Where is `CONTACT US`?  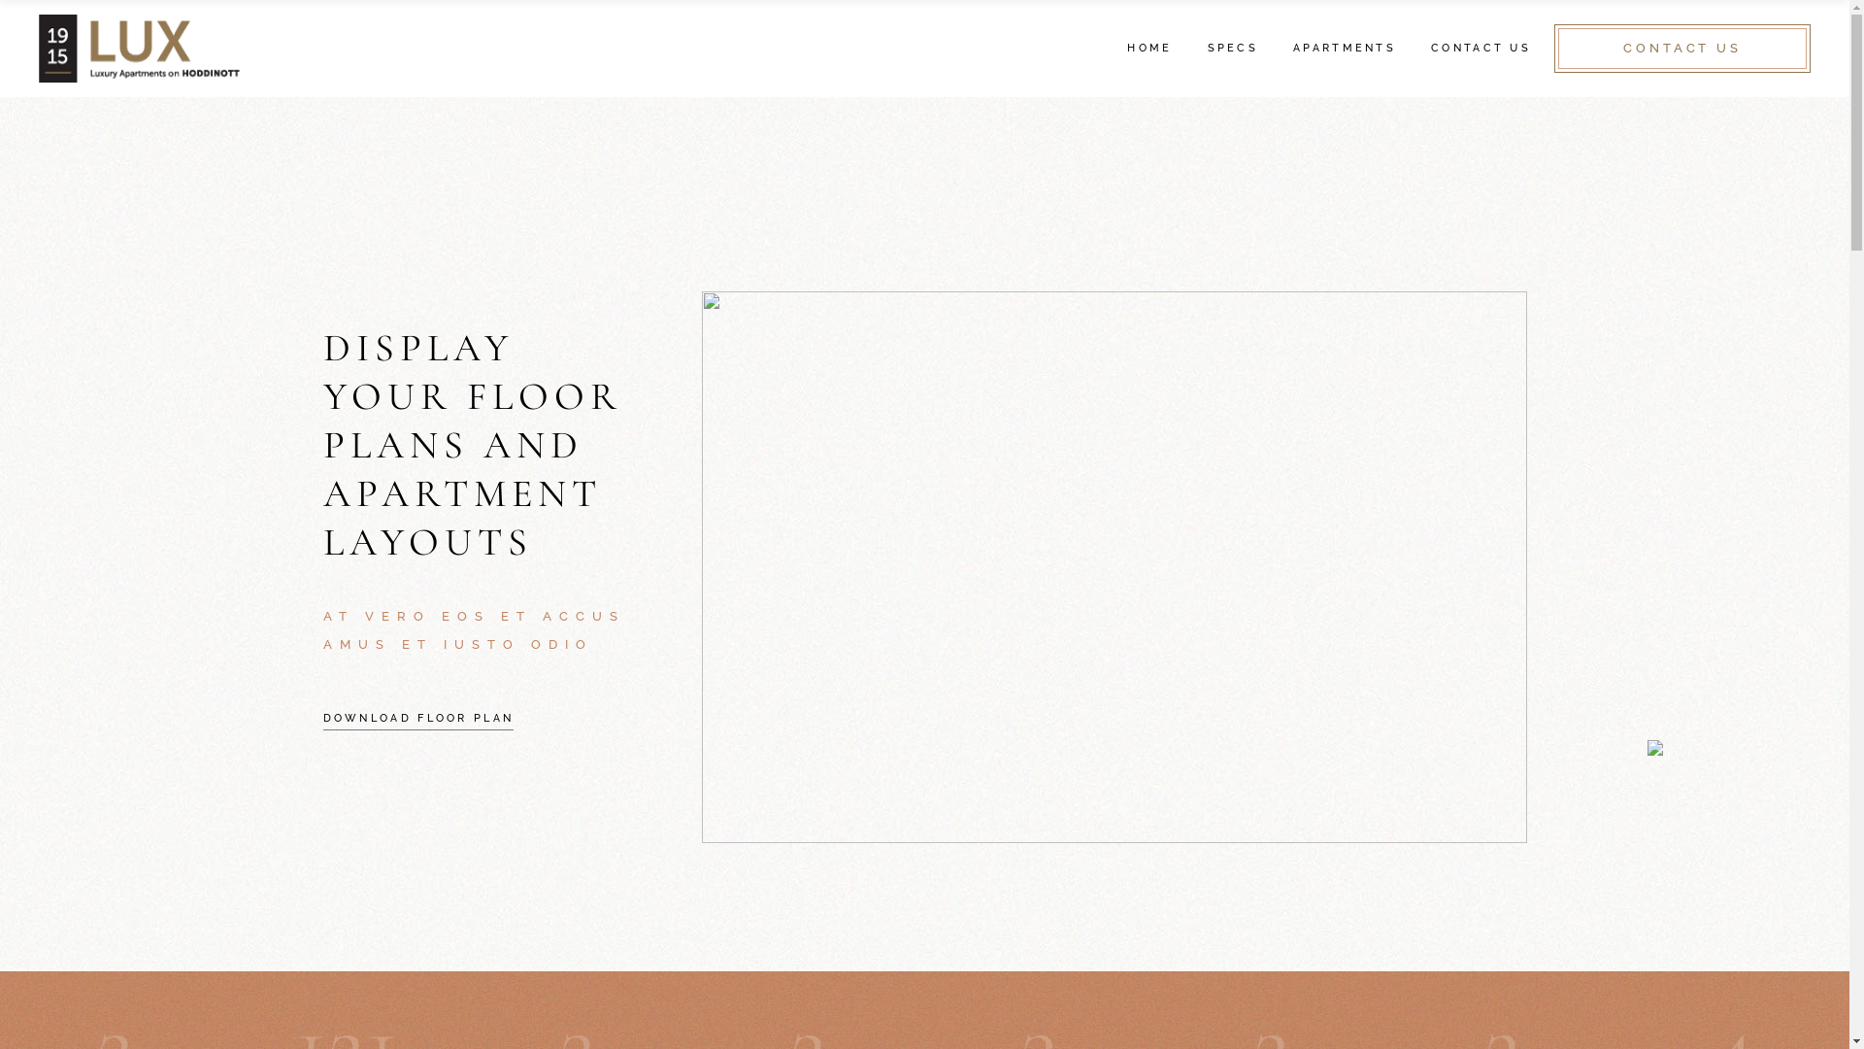 CONTACT US is located at coordinates (1481, 49).